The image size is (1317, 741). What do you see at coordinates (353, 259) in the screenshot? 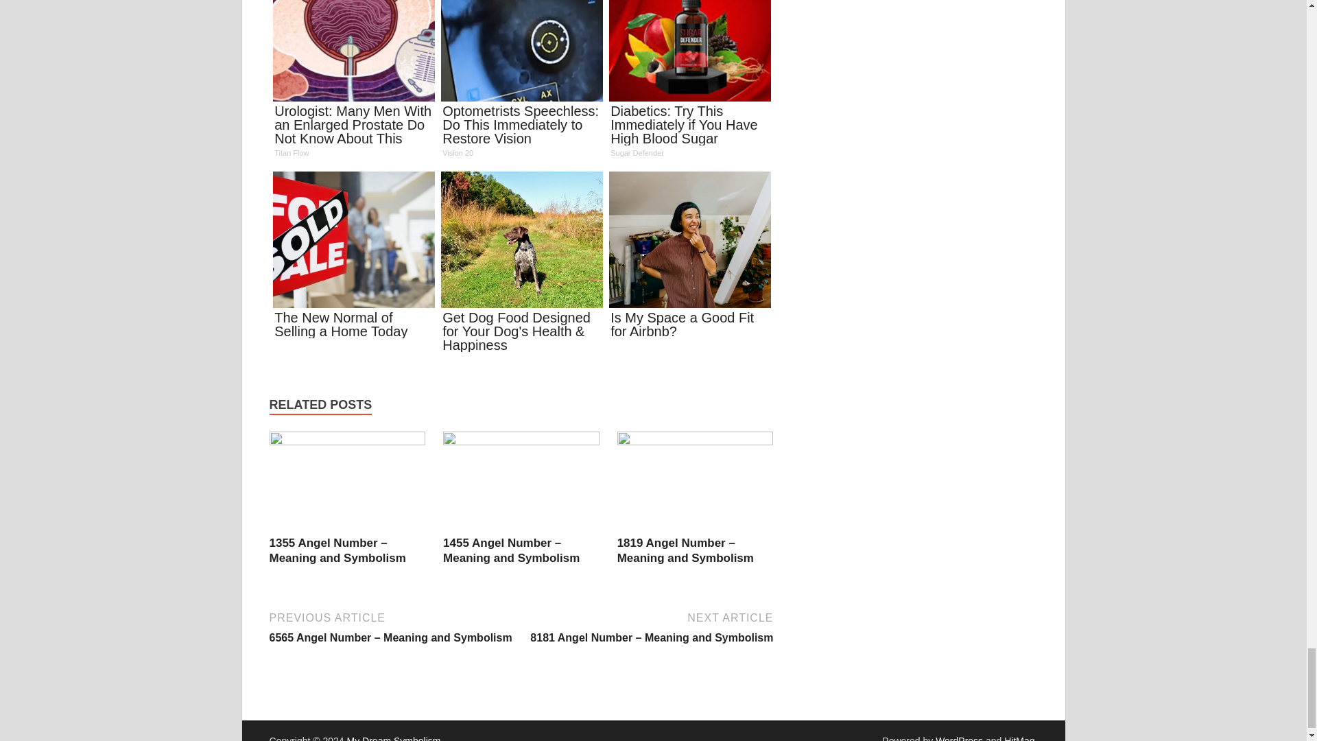
I see `The New Normal of Selling a Home Today` at bounding box center [353, 259].